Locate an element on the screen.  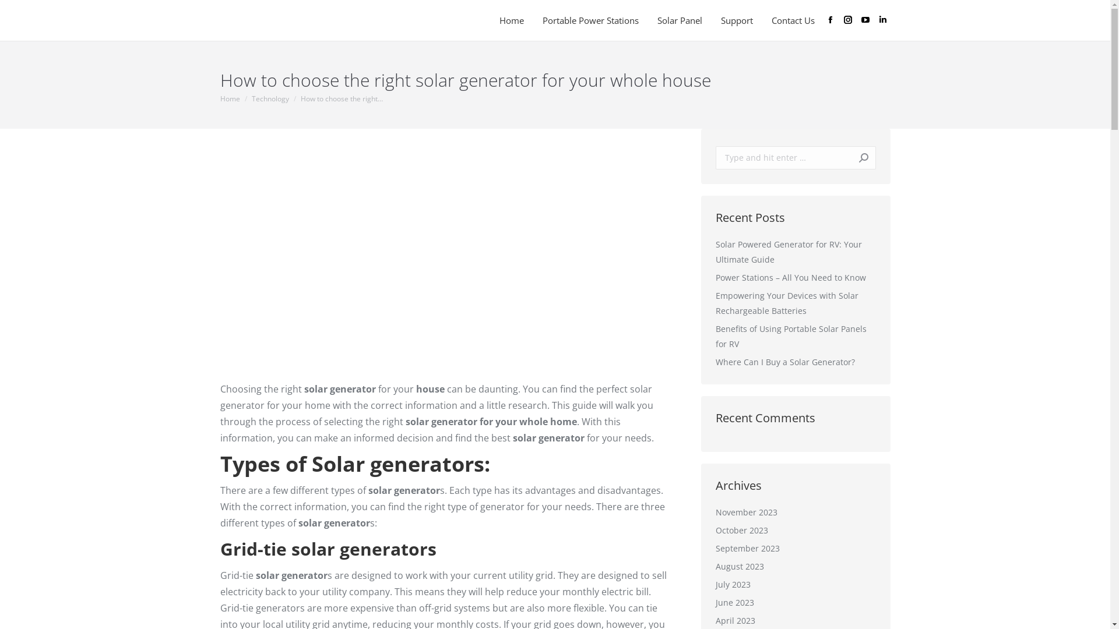
Home is located at coordinates (515, 20).